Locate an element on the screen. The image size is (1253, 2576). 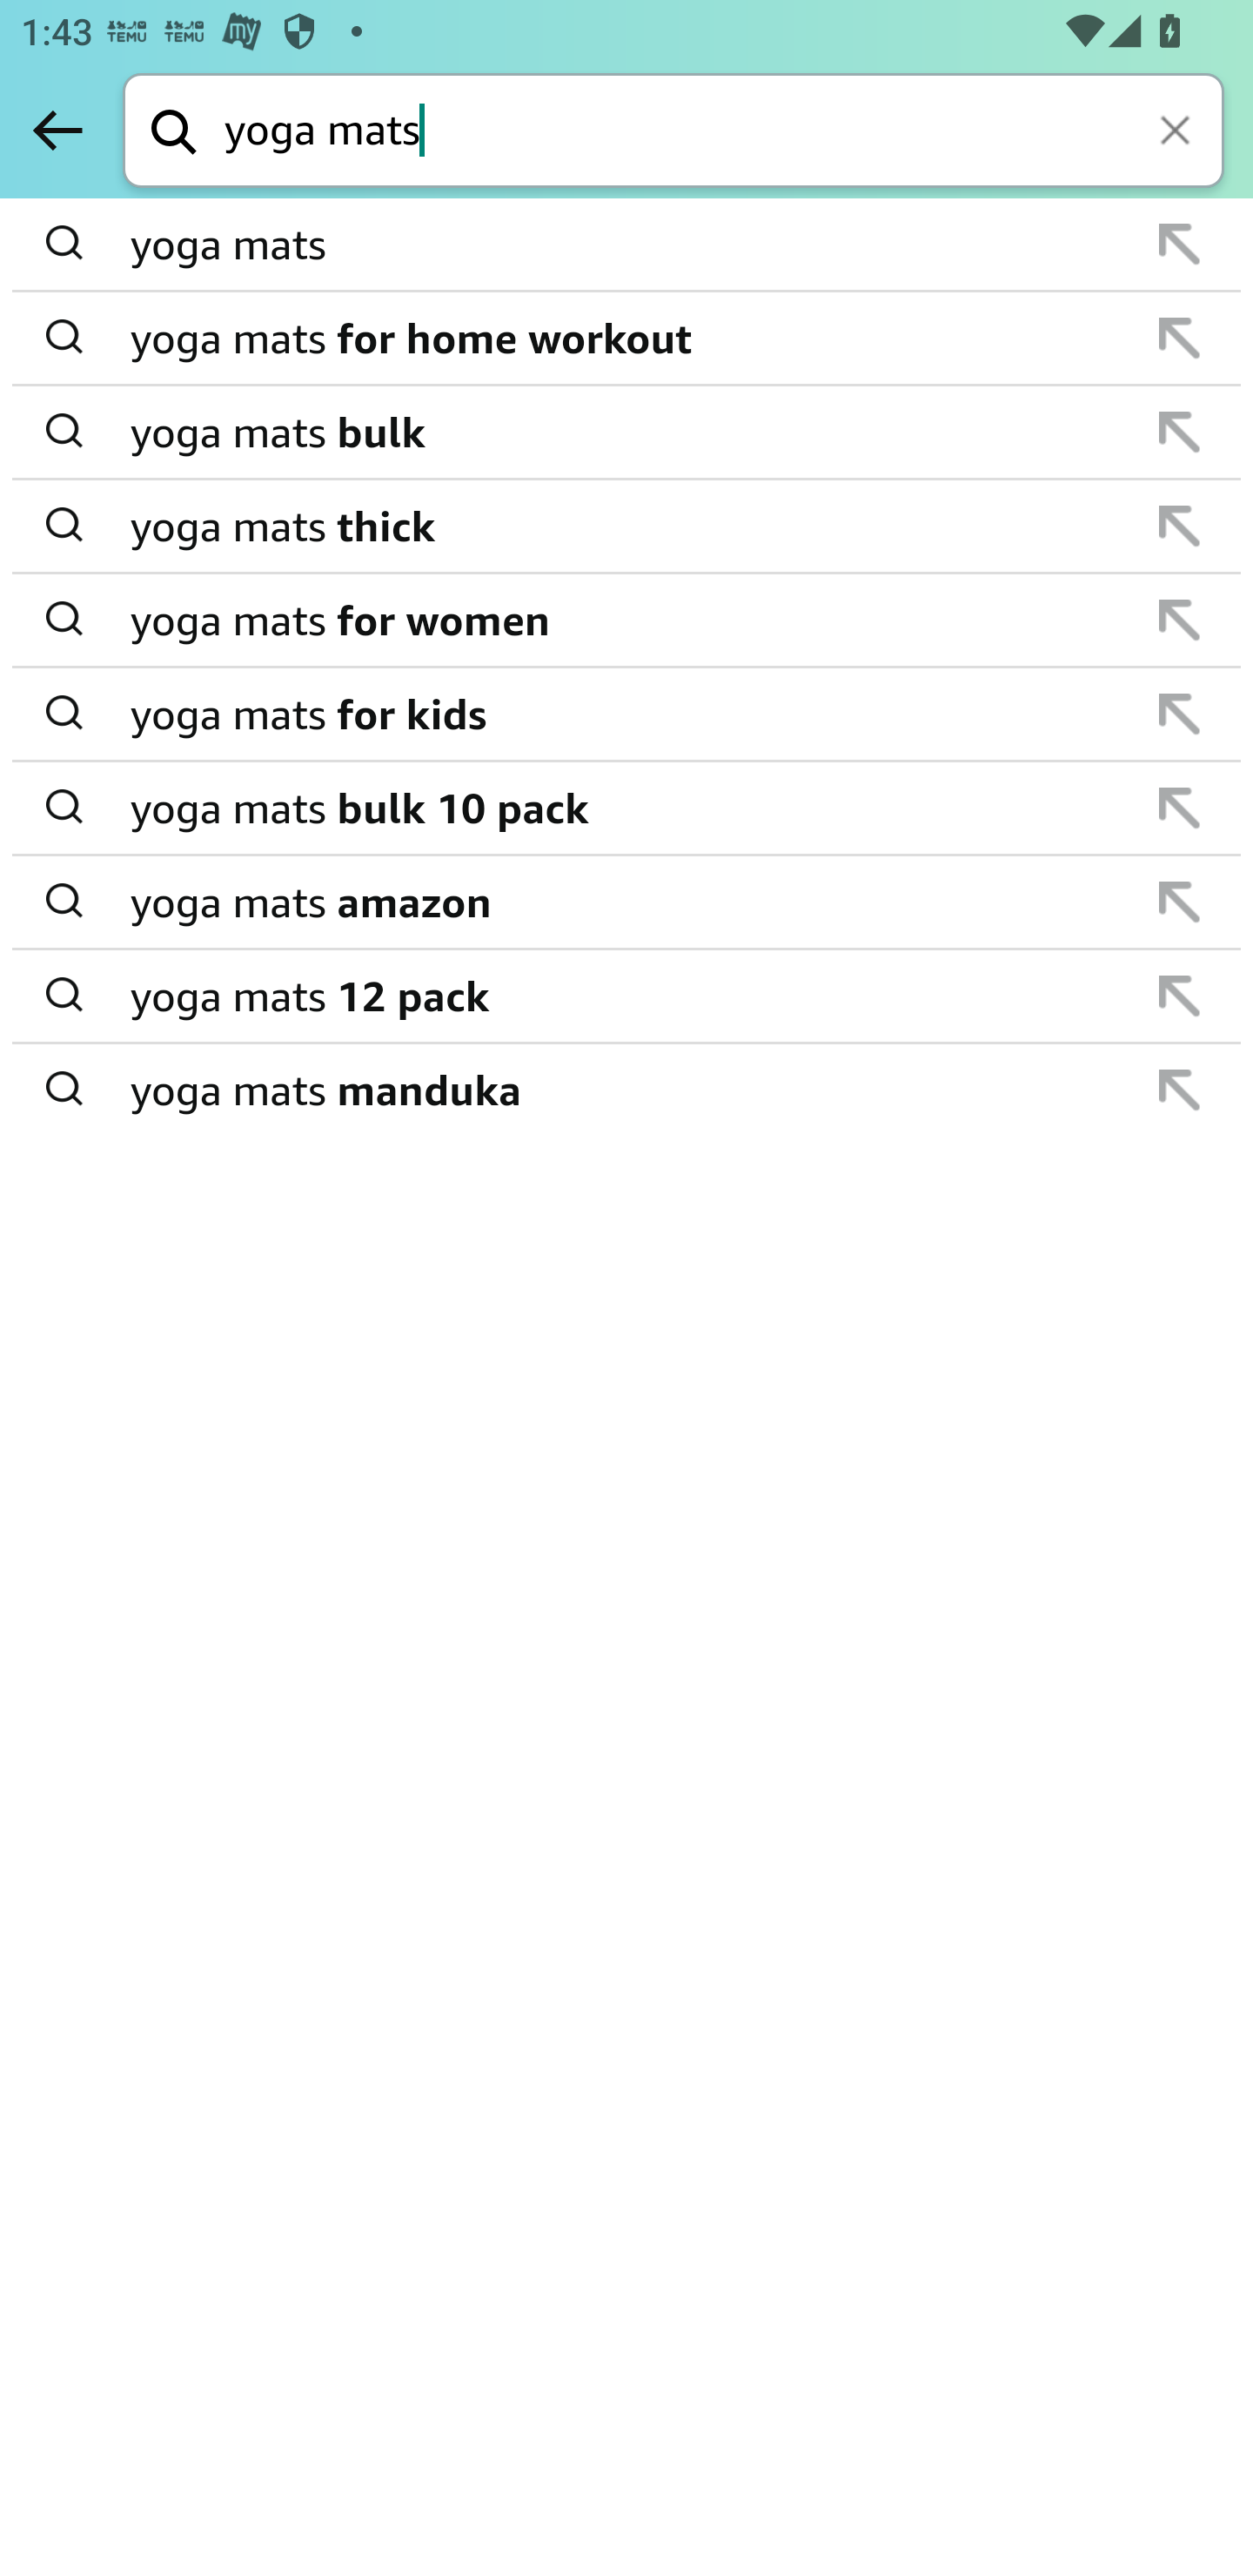
append suggestion yoga mats for kids is located at coordinates (626, 714).